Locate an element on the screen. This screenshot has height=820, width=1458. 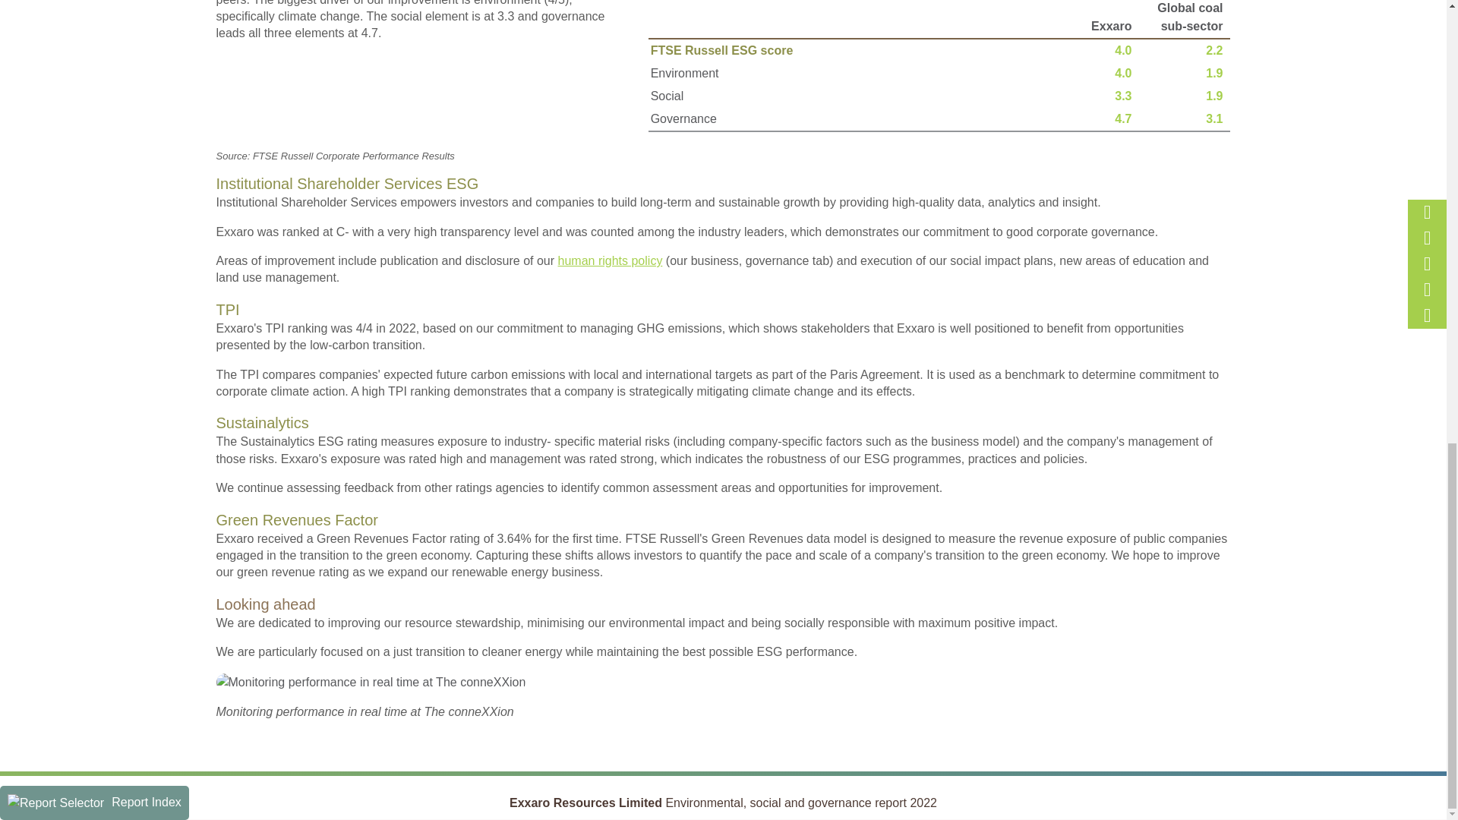
stakeholder-management.pdf is located at coordinates (220, 150).